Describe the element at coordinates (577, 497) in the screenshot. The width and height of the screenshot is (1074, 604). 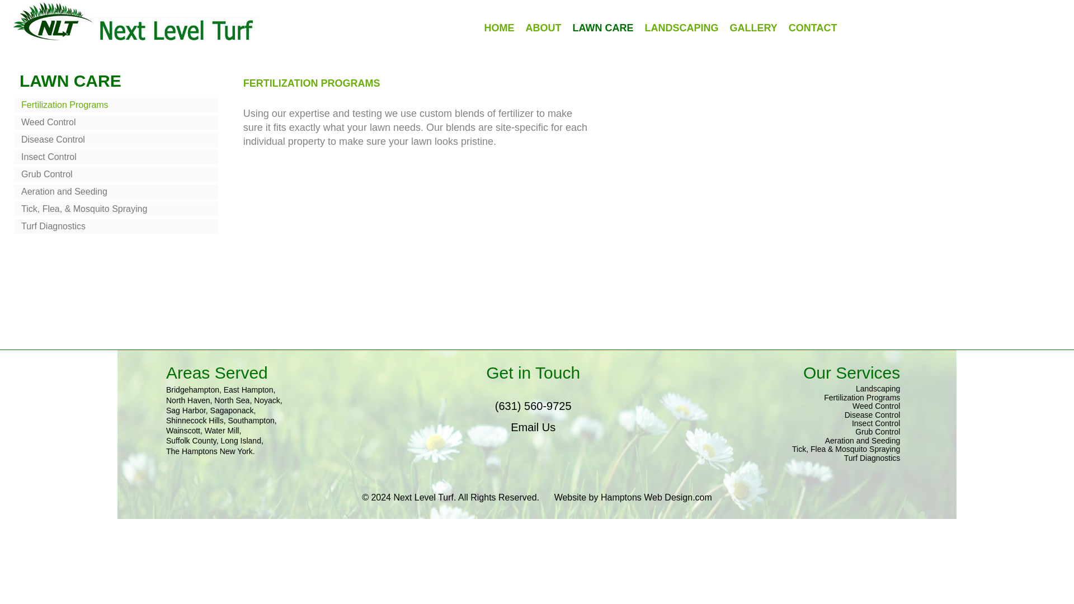
I see `Website by ` at that location.